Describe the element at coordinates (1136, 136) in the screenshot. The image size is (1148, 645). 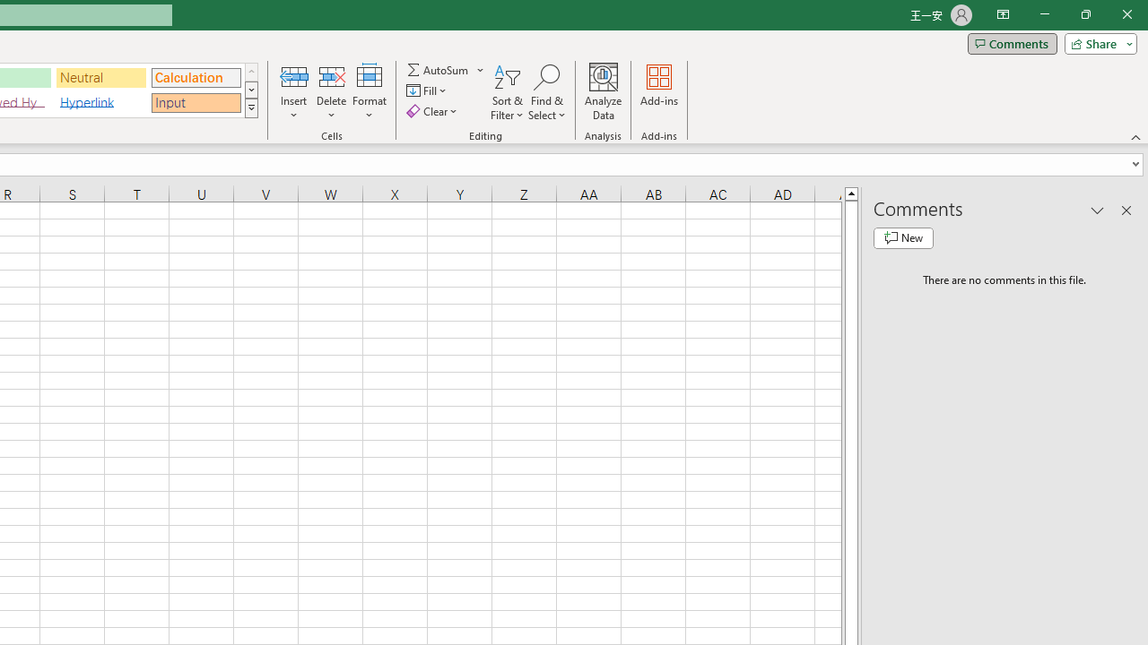
I see `Collapse the Ribbon` at that location.